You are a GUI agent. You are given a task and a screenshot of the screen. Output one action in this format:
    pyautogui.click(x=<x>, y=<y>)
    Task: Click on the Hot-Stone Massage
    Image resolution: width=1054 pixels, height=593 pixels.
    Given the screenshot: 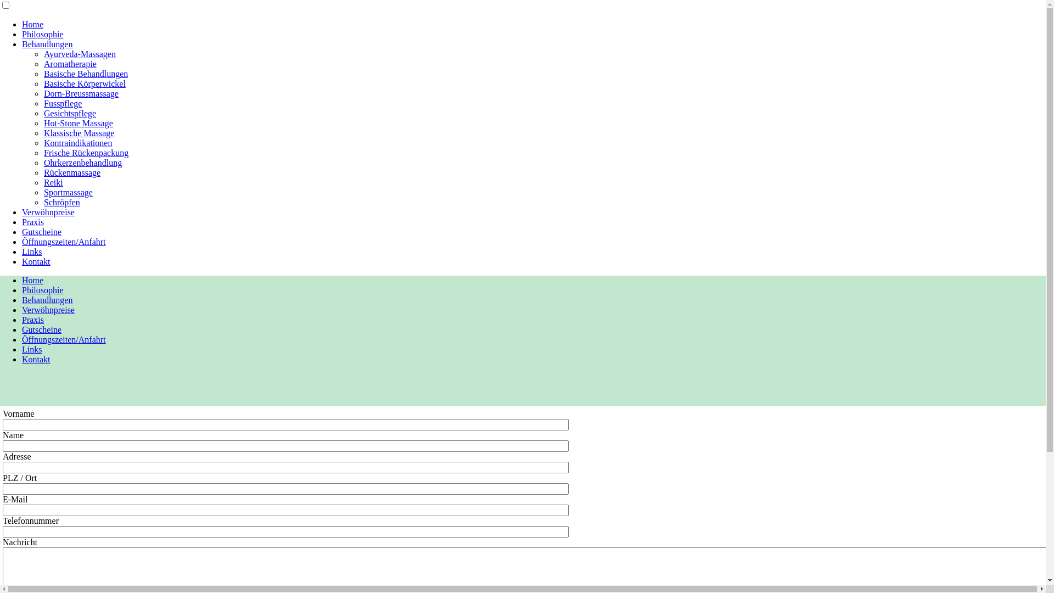 What is the action you would take?
    pyautogui.click(x=79, y=123)
    